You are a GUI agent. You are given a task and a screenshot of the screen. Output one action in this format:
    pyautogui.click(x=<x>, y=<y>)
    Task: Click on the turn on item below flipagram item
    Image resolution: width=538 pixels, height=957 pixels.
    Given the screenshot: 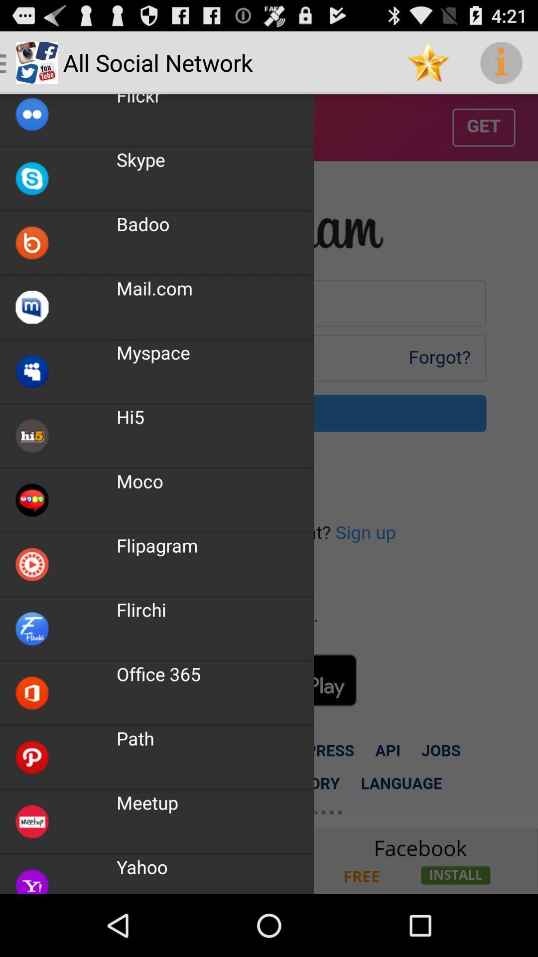 What is the action you would take?
    pyautogui.click(x=141, y=609)
    